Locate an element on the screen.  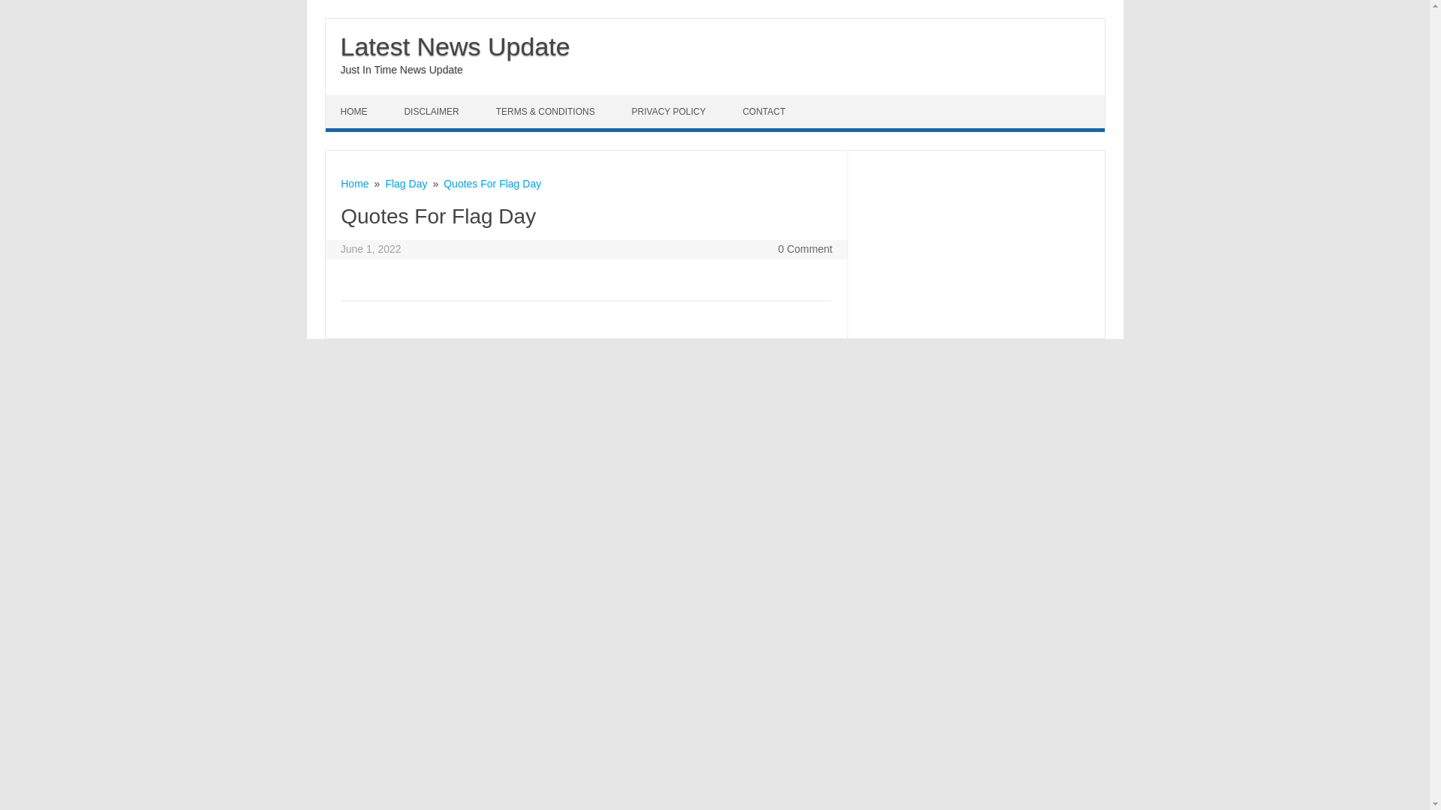
PRIVACY POLICY is located at coordinates (670, 111).